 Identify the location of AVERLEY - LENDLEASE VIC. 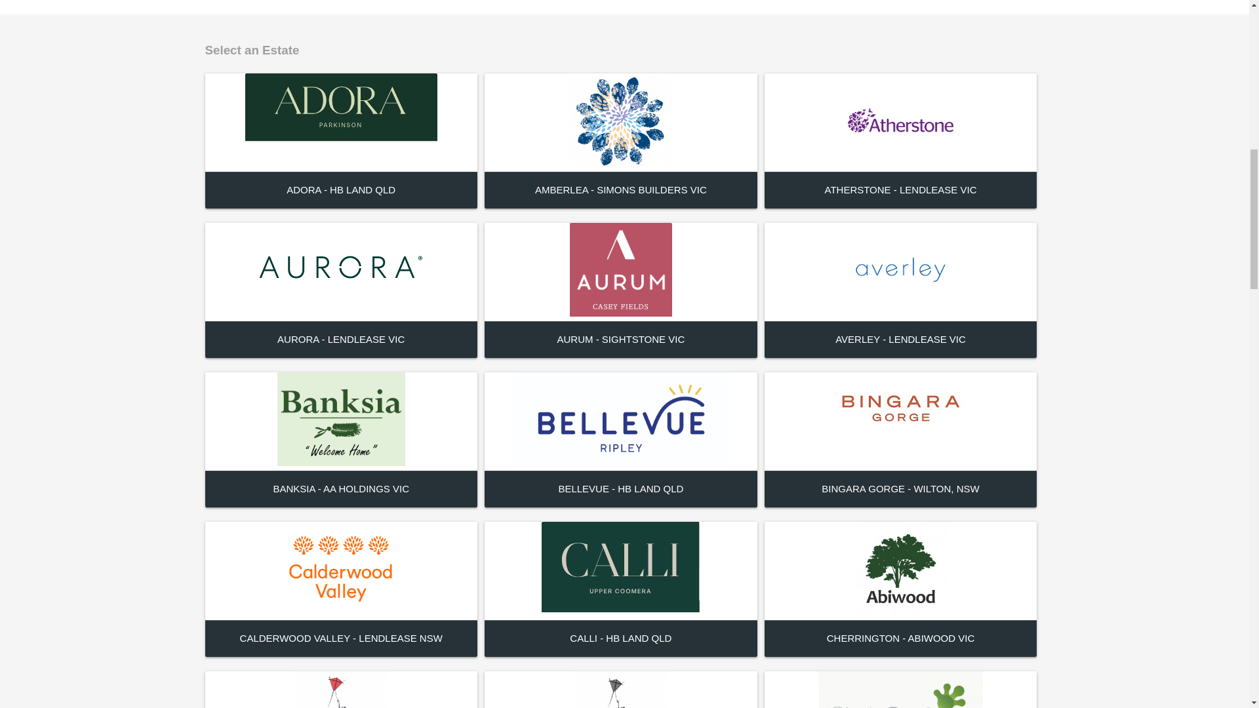
(900, 338).